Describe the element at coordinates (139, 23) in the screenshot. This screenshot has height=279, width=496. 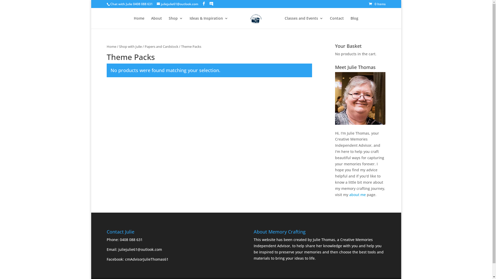
I see `Home` at that location.